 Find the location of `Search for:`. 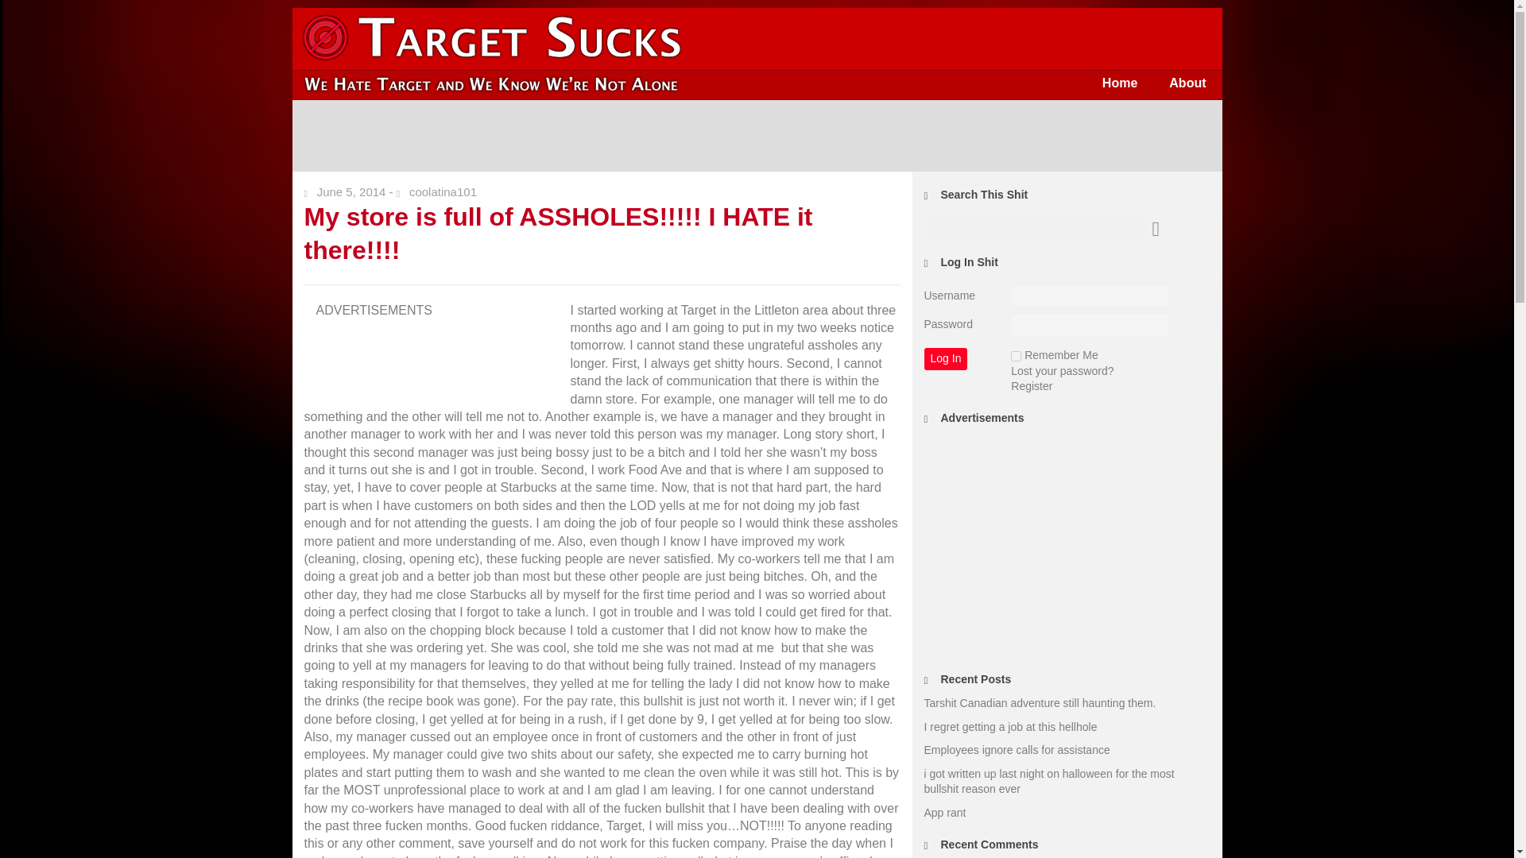

Search for: is located at coordinates (1033, 226).